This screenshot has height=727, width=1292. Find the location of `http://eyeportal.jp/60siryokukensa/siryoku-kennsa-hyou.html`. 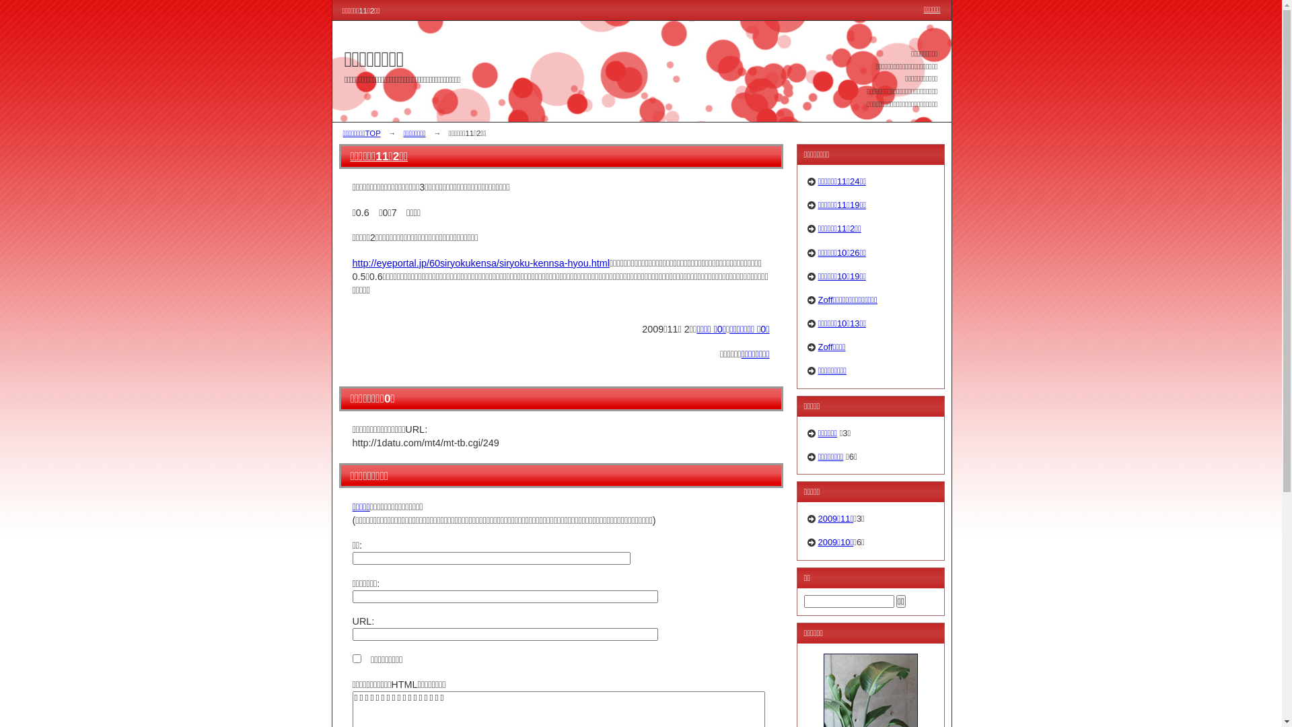

http://eyeportal.jp/60siryokukensa/siryoku-kennsa-hyou.html is located at coordinates (481, 263).